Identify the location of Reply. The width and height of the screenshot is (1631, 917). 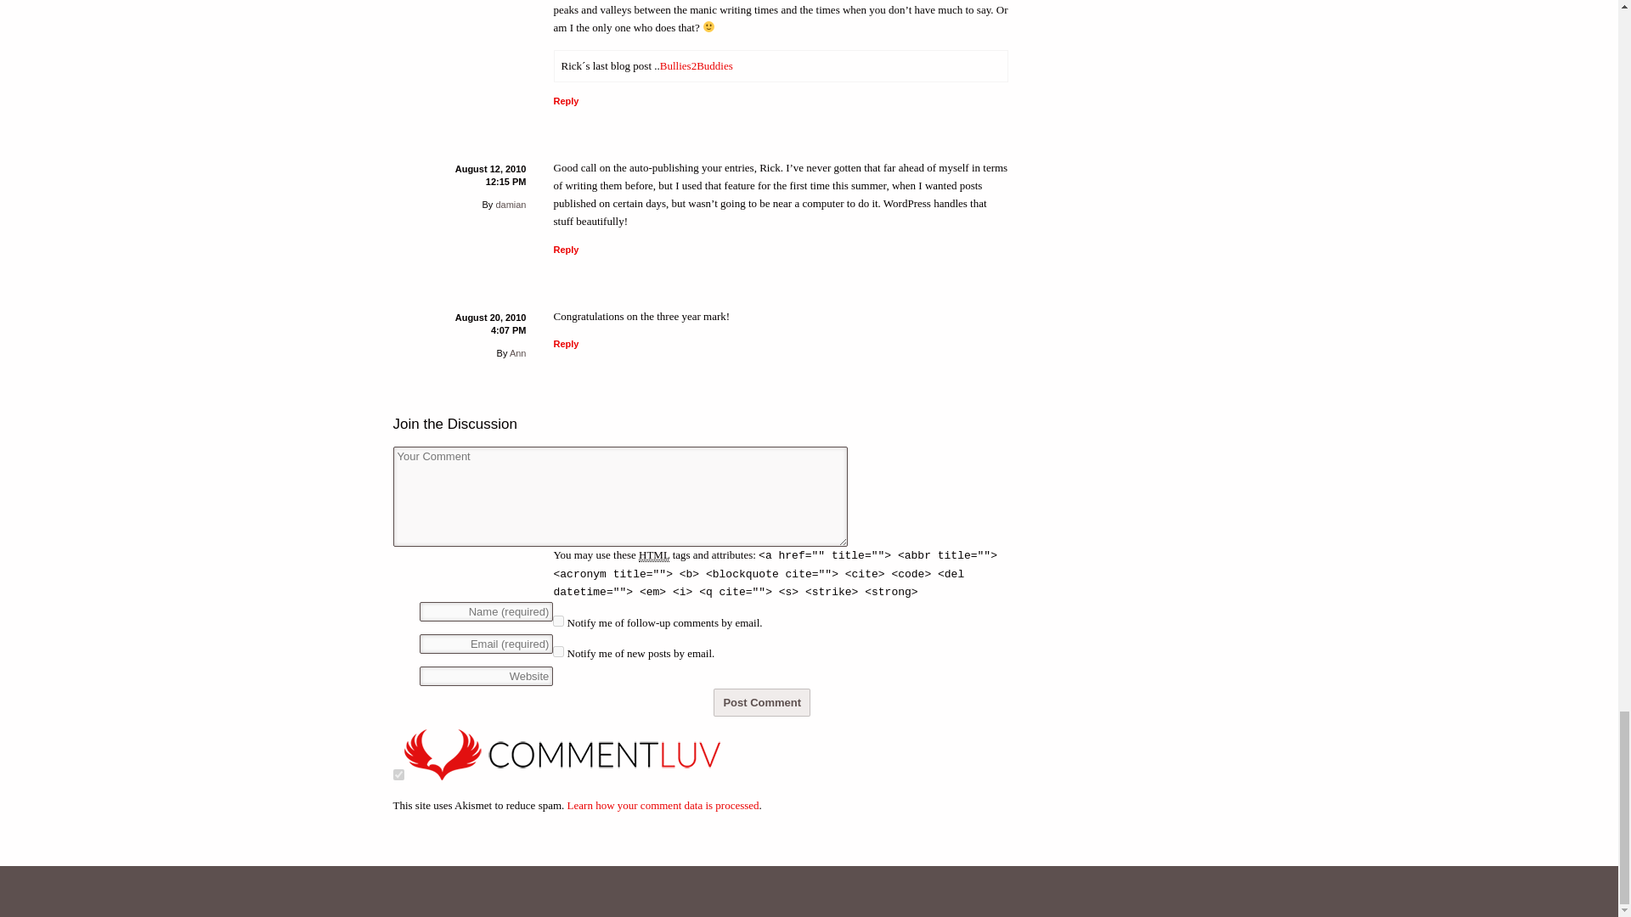
(566, 101).